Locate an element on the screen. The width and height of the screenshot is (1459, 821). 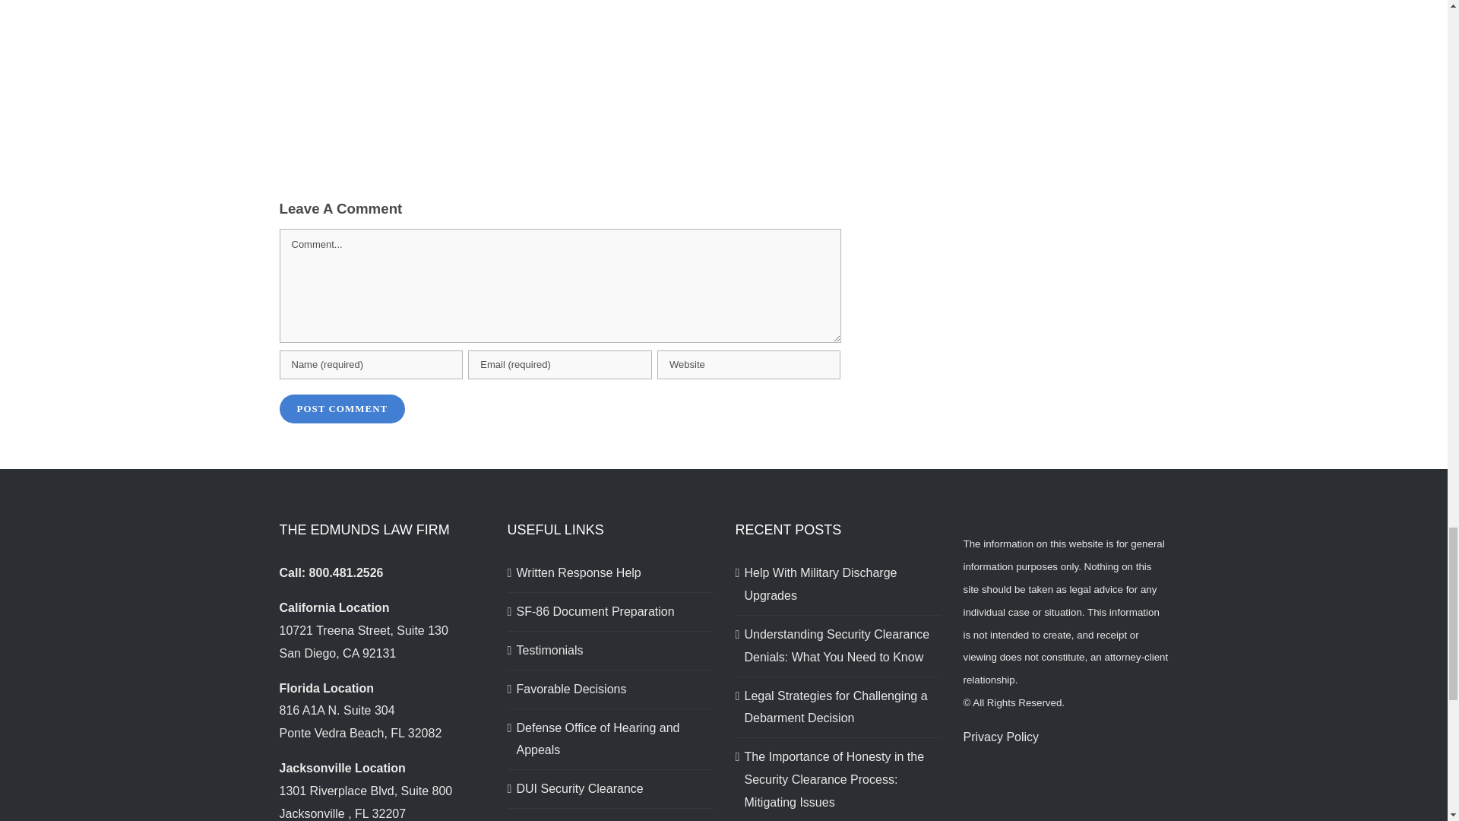
Post Comment is located at coordinates (342, 409).